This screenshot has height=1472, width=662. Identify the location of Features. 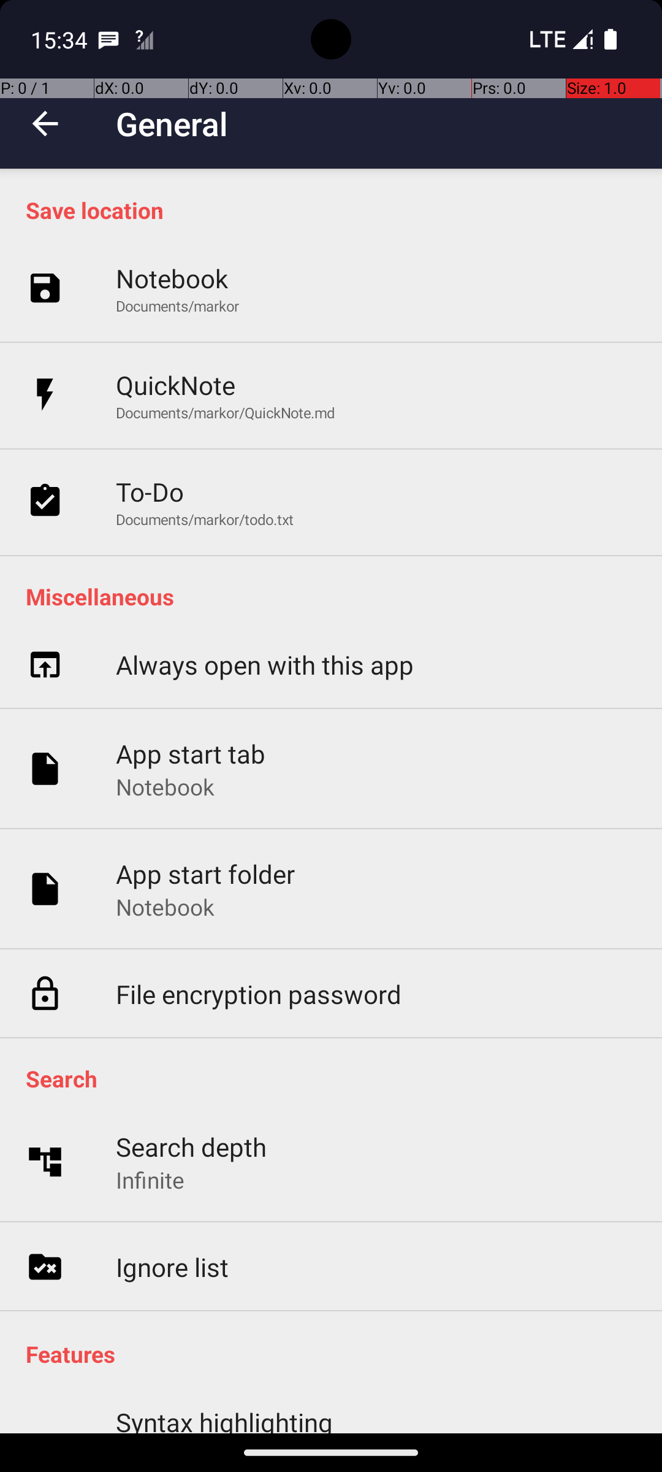
(337, 1354).